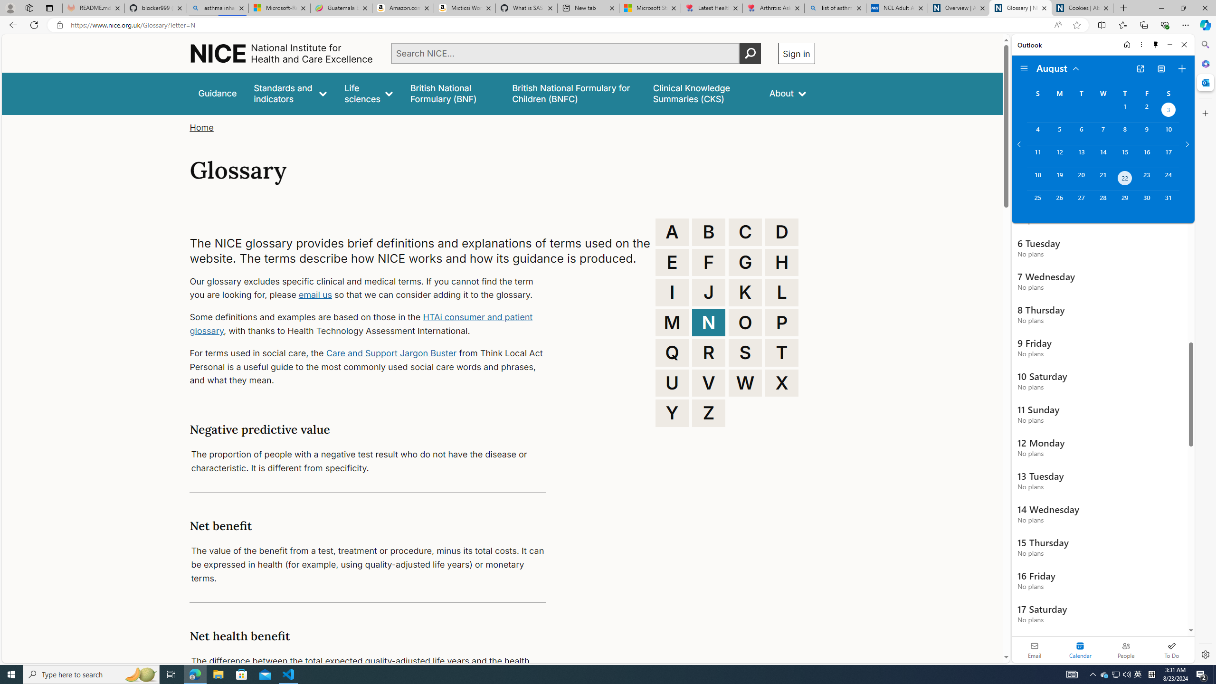  What do you see at coordinates (1035, 650) in the screenshot?
I see `Email` at bounding box center [1035, 650].